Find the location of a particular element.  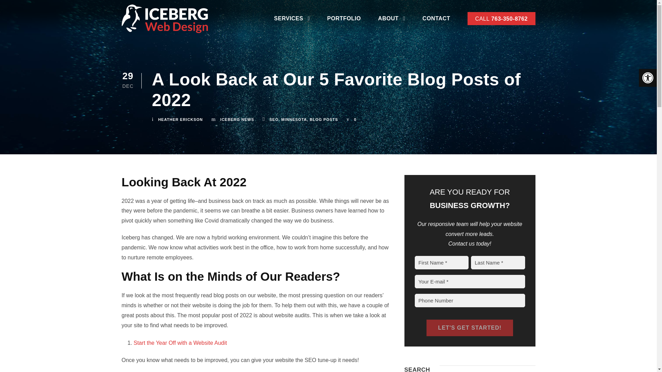

Posts by Heather Erickson is located at coordinates (180, 120).